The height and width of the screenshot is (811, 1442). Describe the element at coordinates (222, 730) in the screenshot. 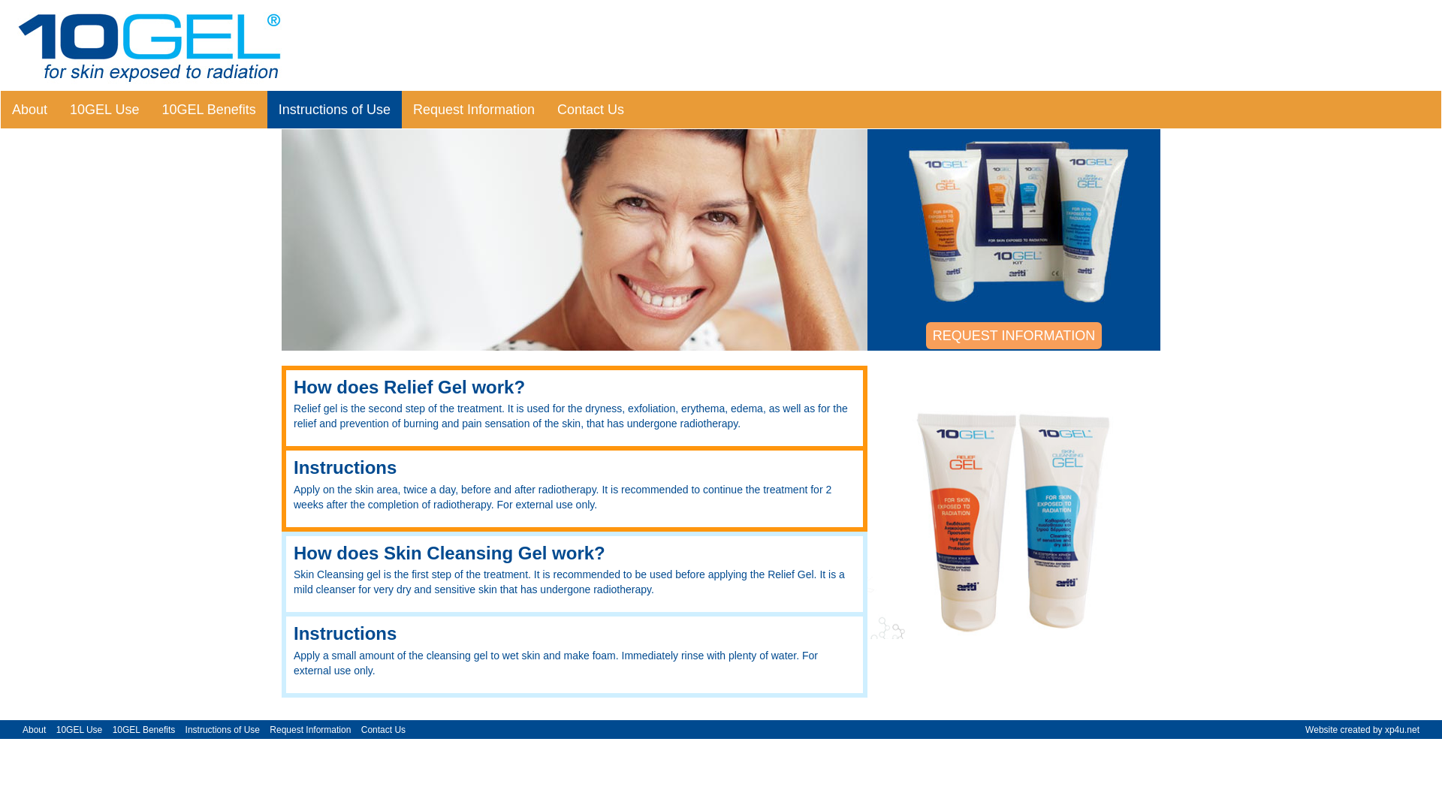

I see `Instructions of Use` at that location.